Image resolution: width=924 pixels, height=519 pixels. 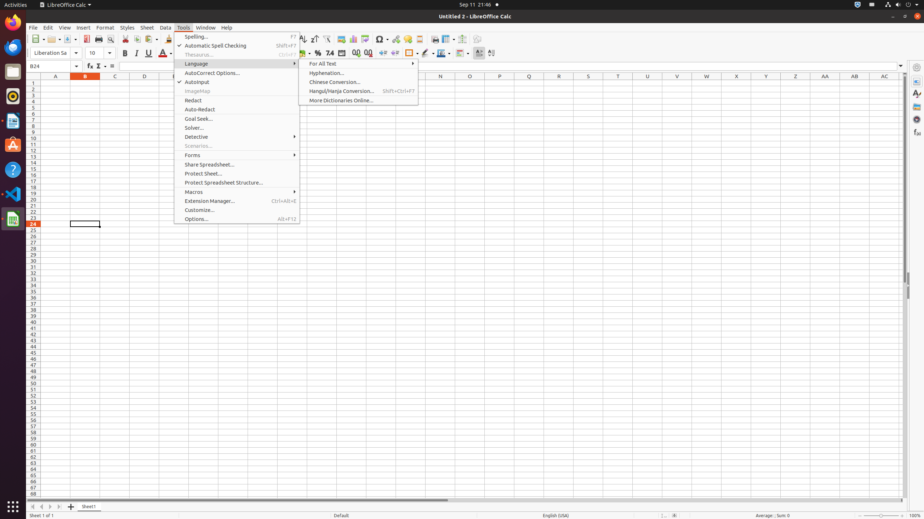 I want to click on Border Color, so click(x=444, y=53).